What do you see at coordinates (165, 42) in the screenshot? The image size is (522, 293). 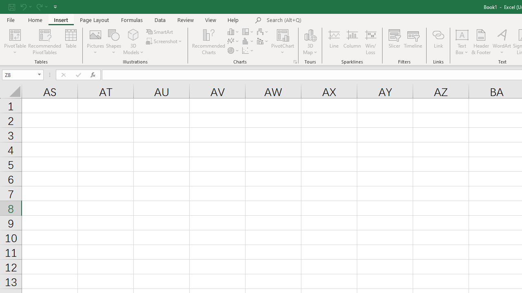 I see `Screenshot` at bounding box center [165, 42].